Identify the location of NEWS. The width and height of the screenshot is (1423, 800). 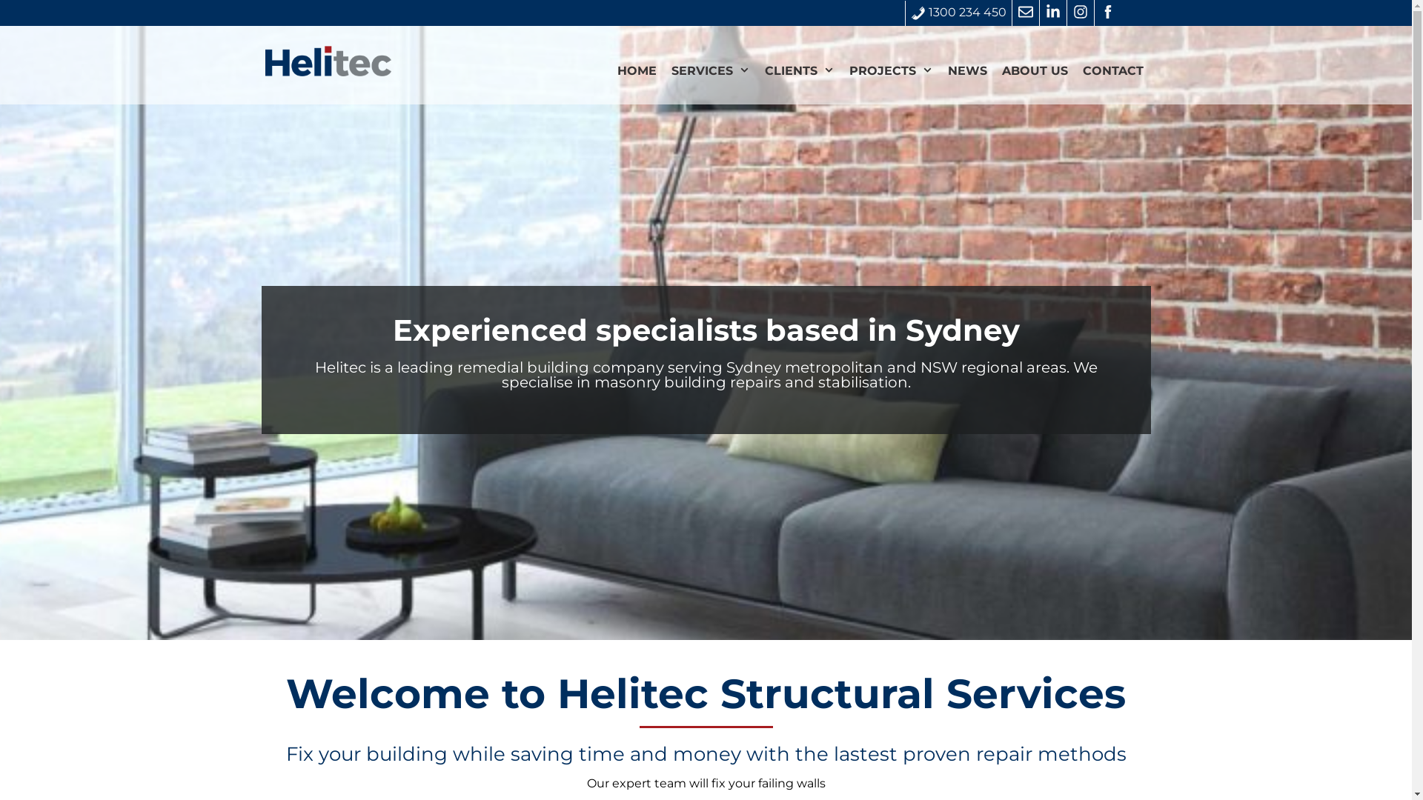
(966, 71).